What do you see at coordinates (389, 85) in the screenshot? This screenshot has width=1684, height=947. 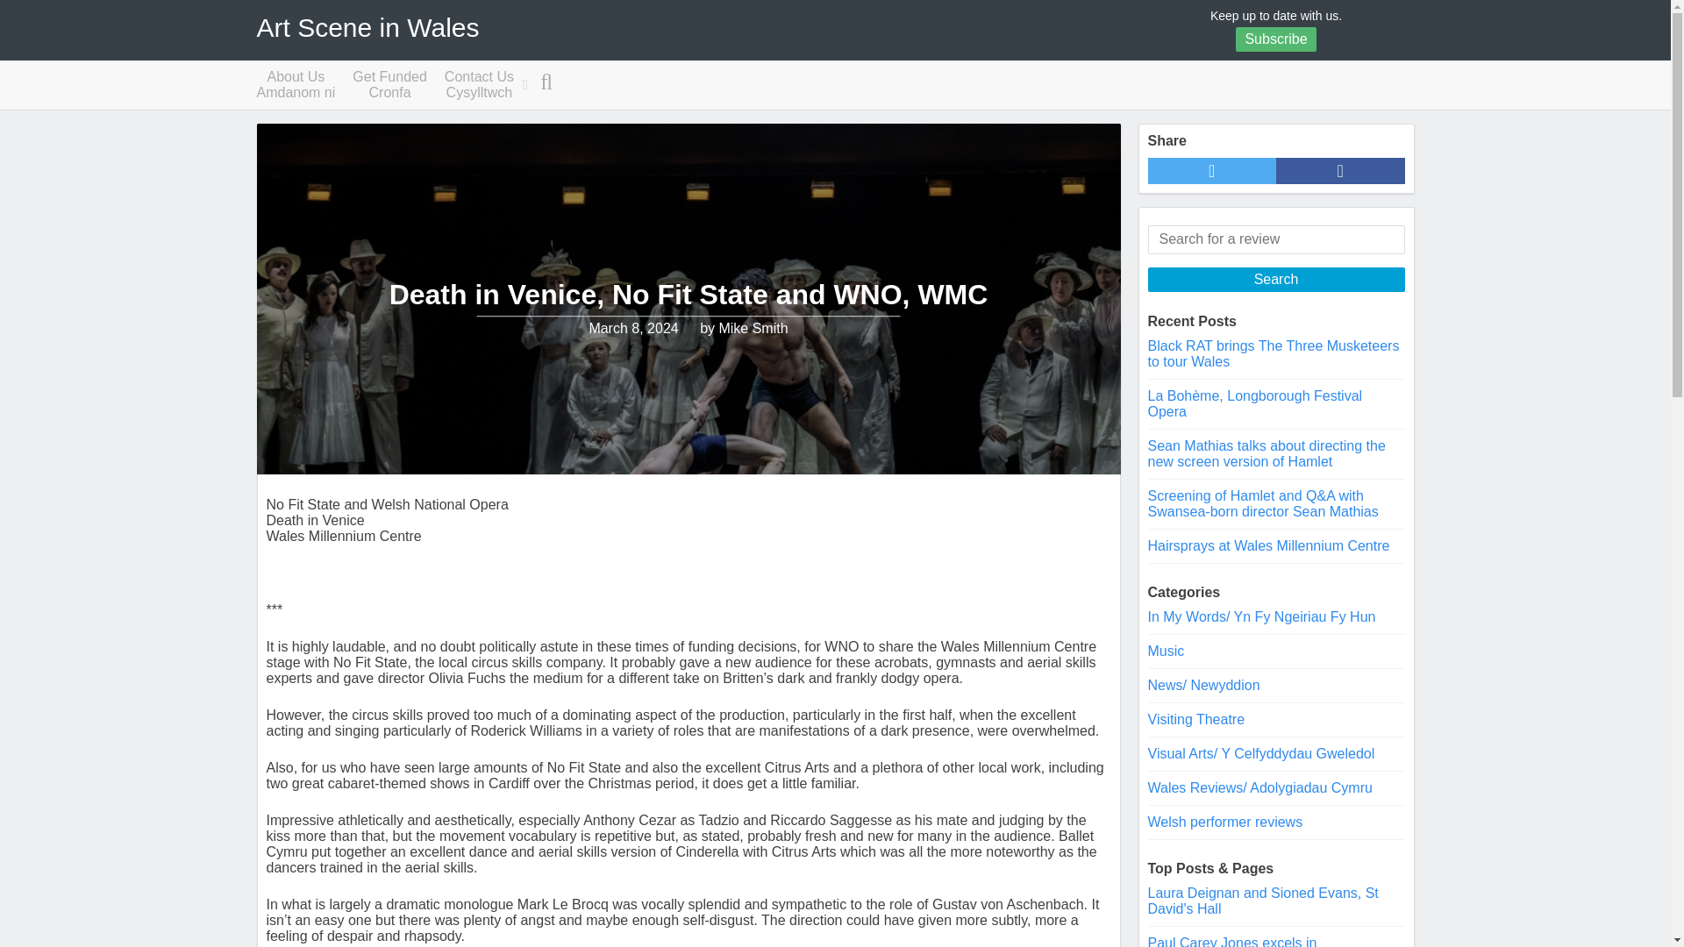 I see `Paul Carey Jones excels in Longborough's Walkure` at bounding box center [389, 85].